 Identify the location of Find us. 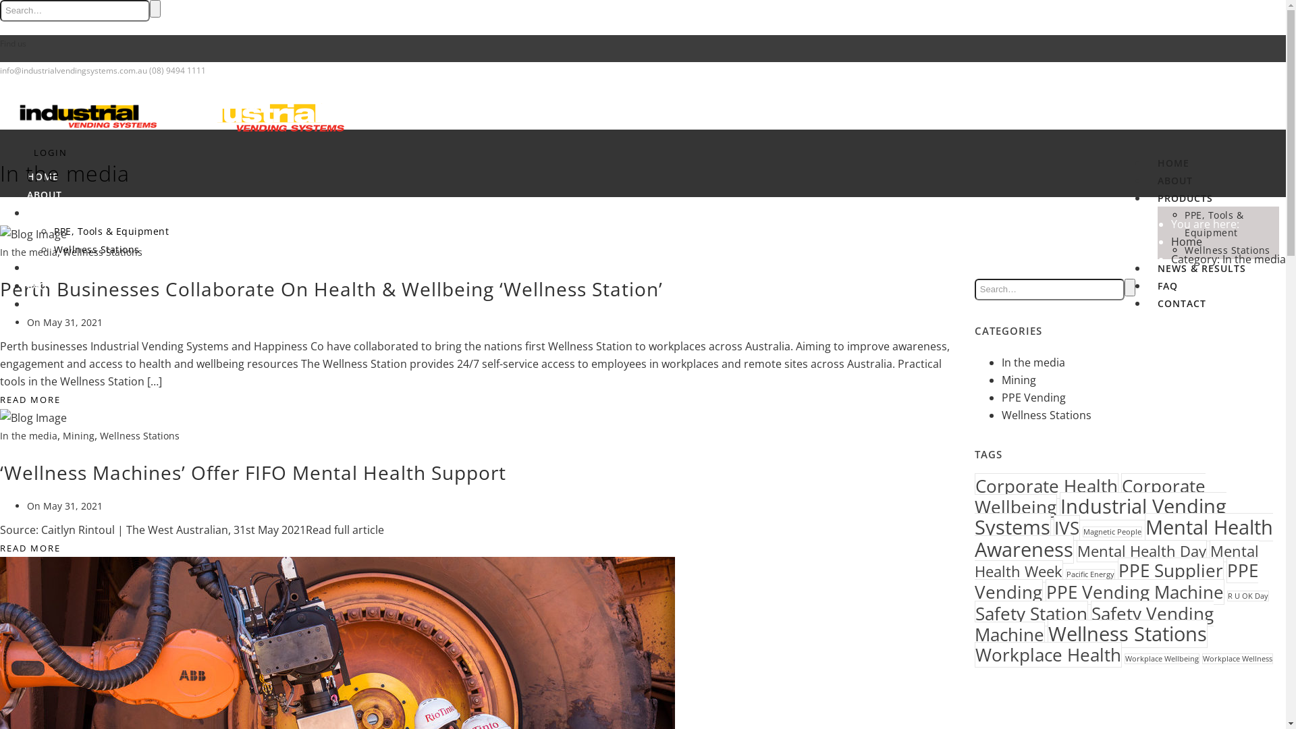
(13, 43).